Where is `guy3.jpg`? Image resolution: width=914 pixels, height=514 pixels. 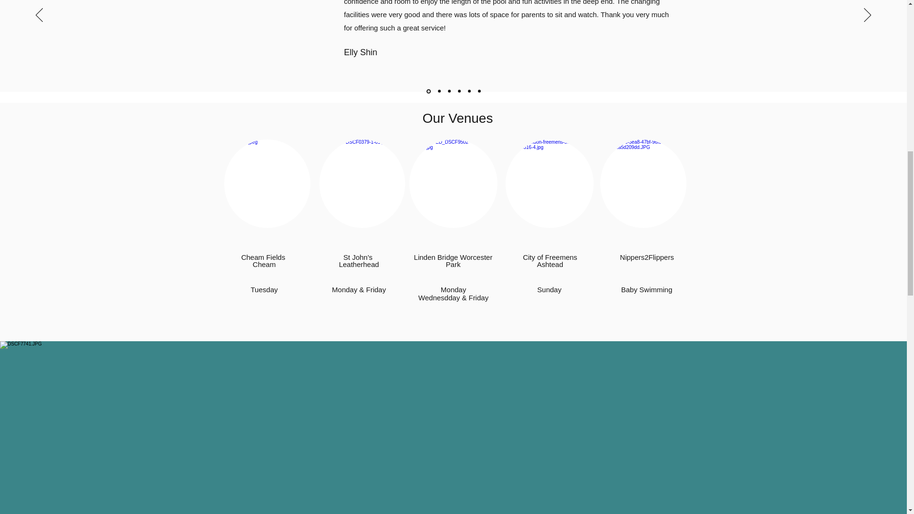
guy3.jpg is located at coordinates (362, 184).